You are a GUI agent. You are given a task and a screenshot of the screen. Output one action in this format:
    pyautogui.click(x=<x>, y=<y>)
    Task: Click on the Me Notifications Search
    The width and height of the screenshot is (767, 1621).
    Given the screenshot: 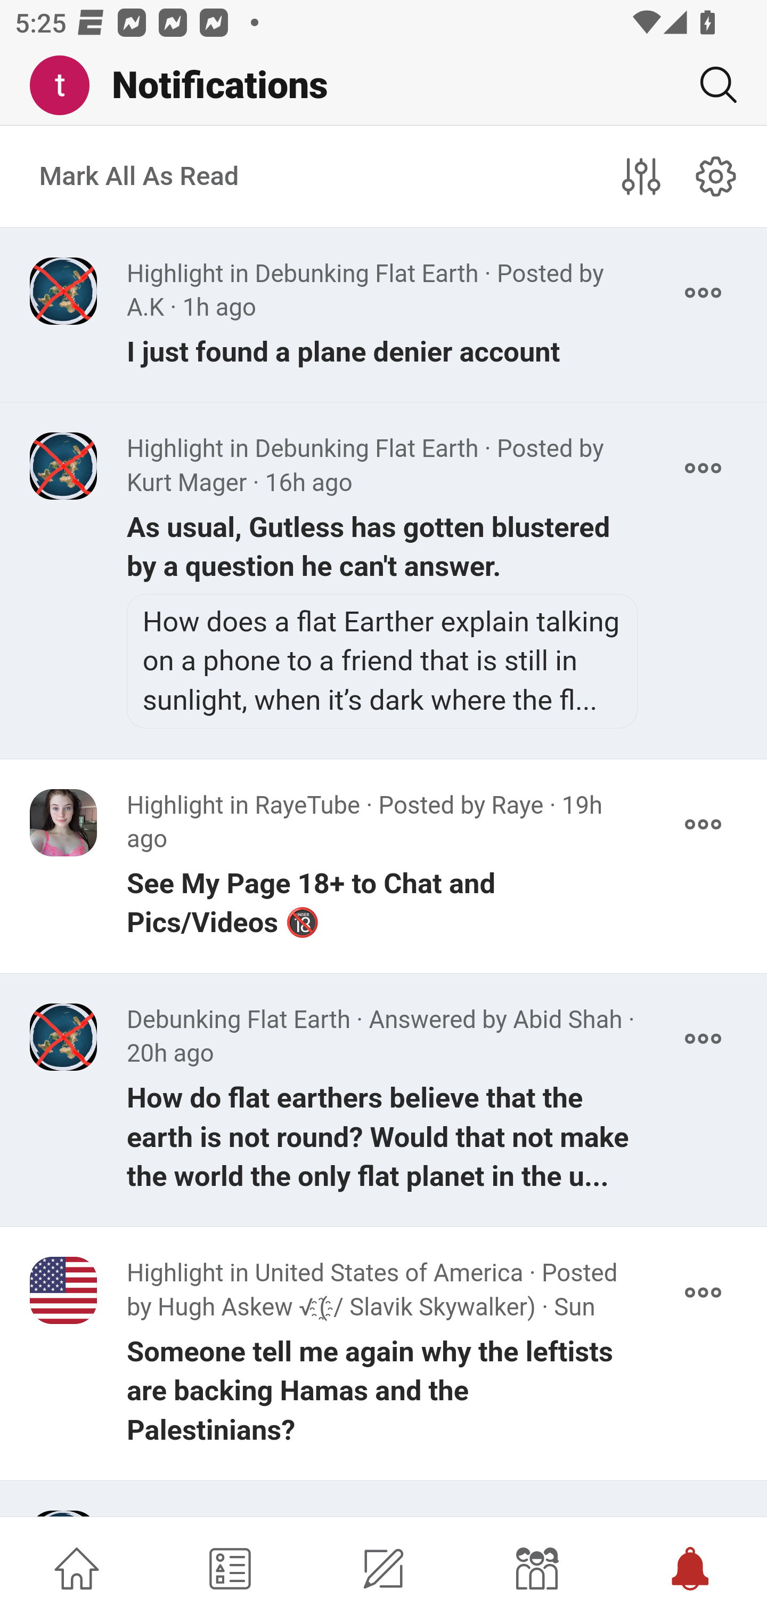 What is the action you would take?
    pyautogui.click(x=383, y=86)
    